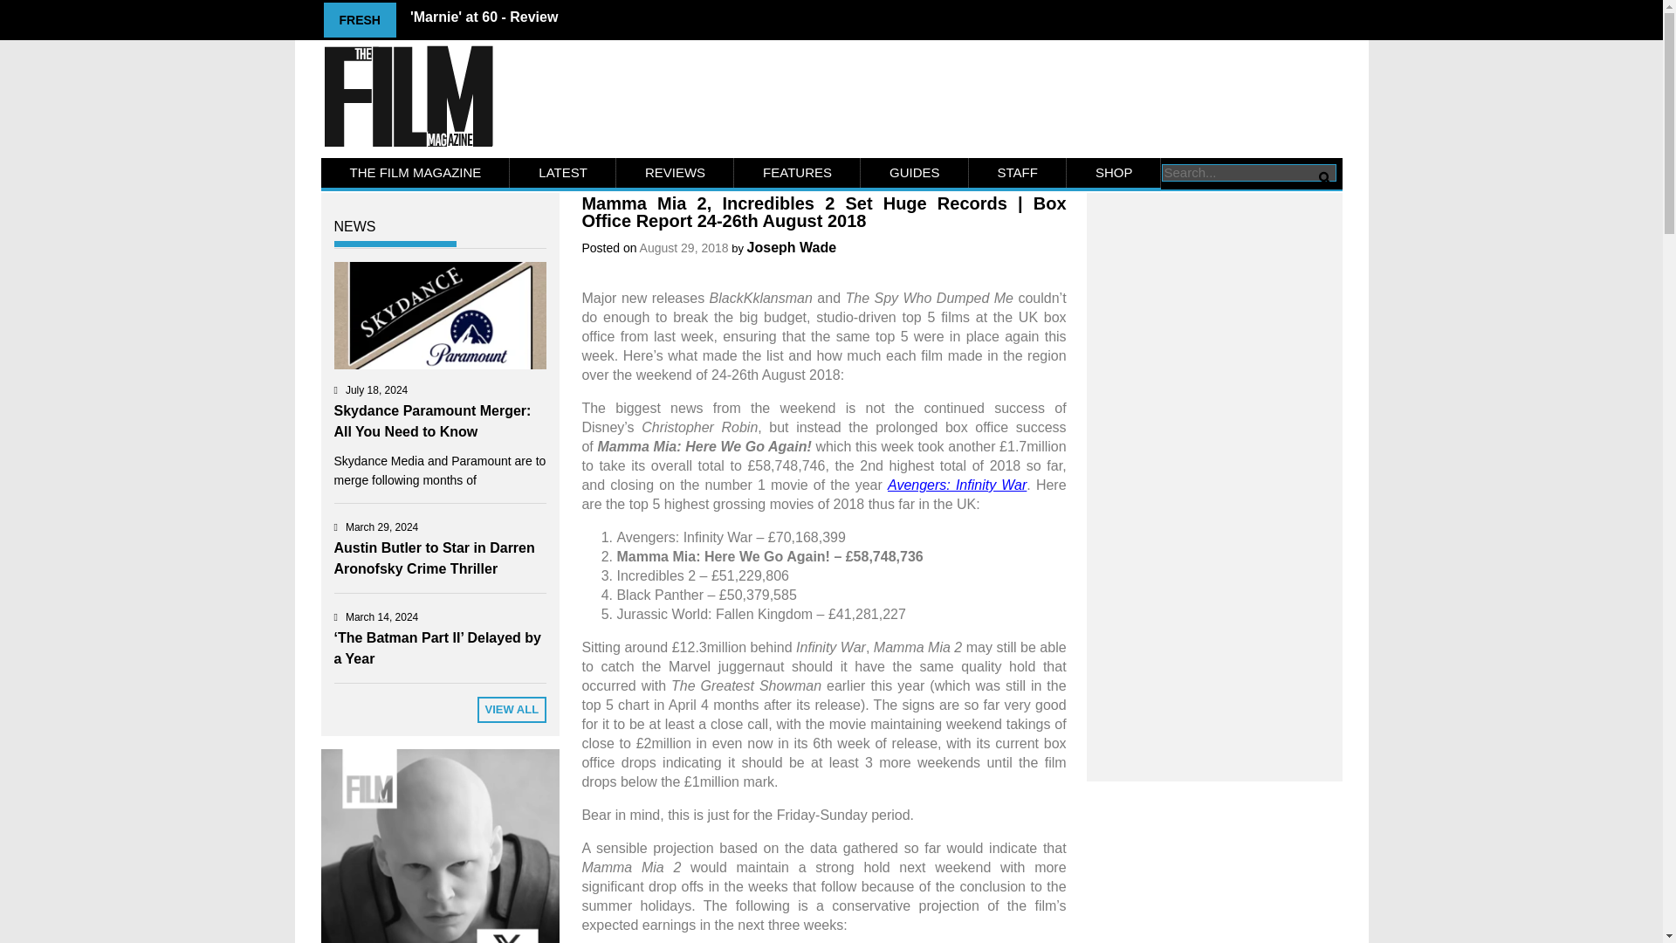  What do you see at coordinates (675, 173) in the screenshot?
I see `REVIEWS` at bounding box center [675, 173].